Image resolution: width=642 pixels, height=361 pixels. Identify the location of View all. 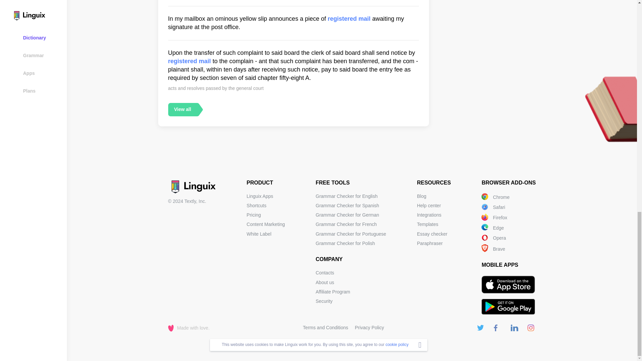
(182, 109).